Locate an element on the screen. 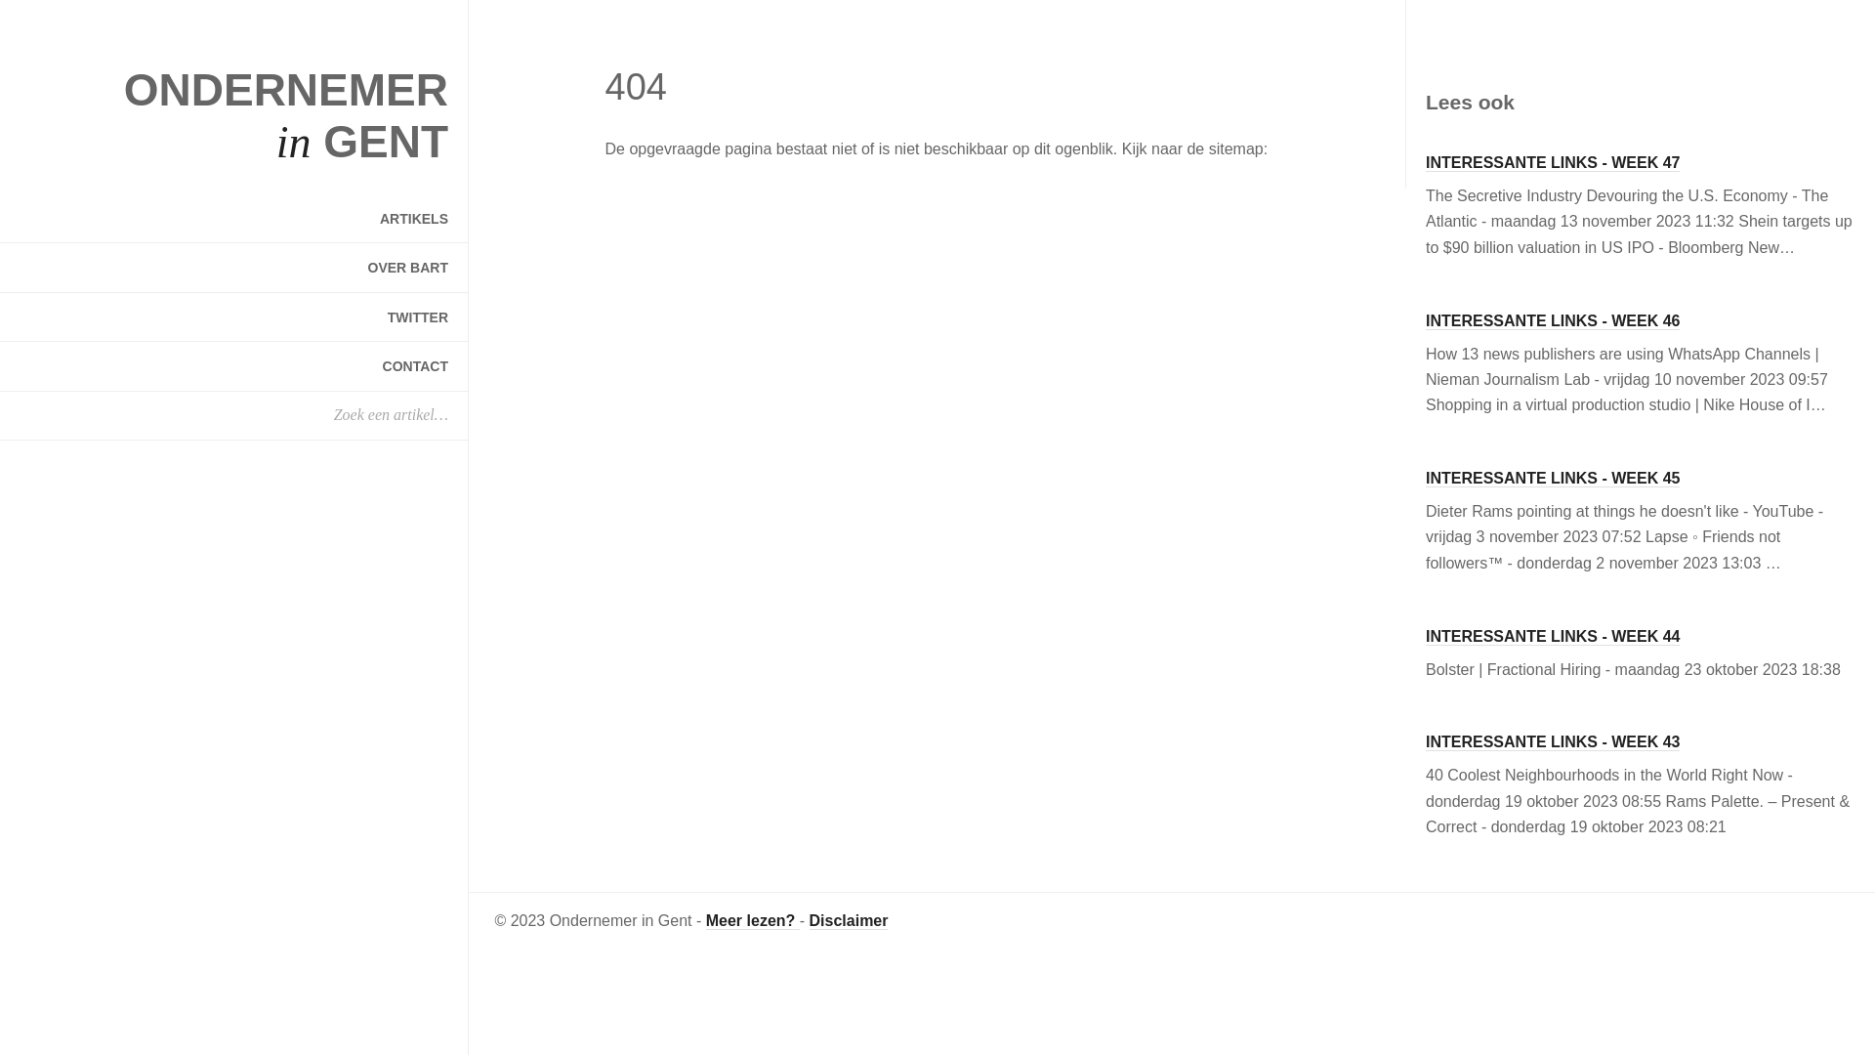  INTERESSANTE LINKS - WEEK 46 is located at coordinates (1553, 321).